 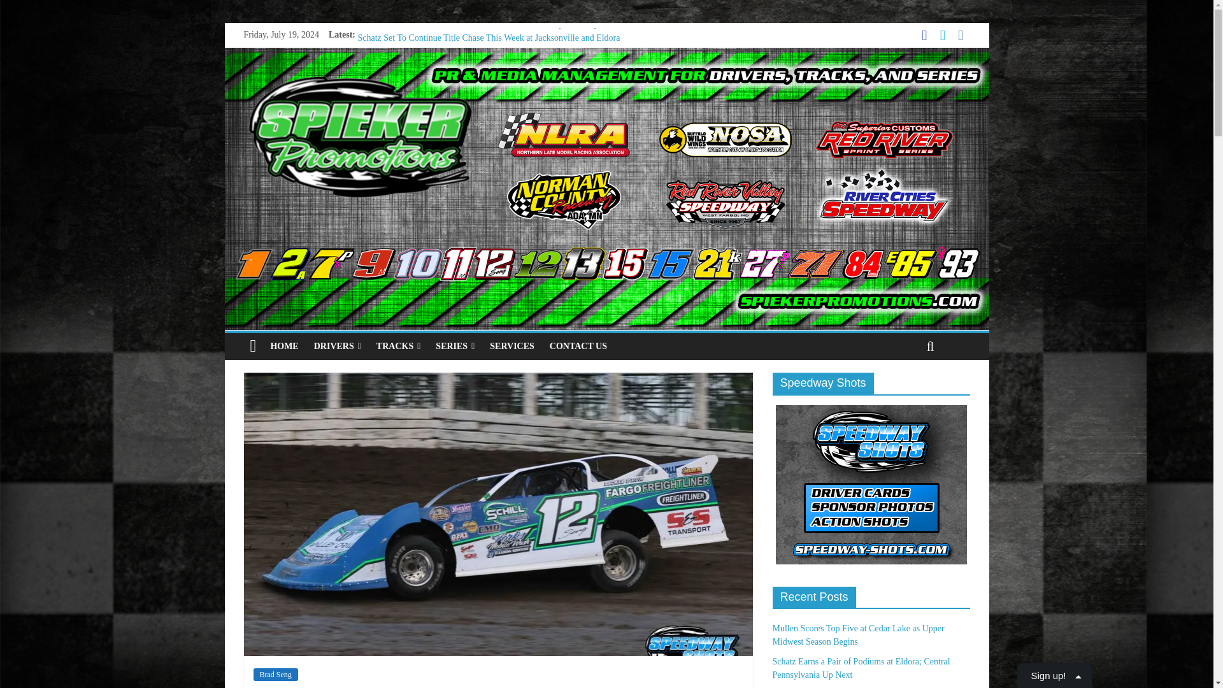 I want to click on Brad Seng, so click(x=275, y=674).